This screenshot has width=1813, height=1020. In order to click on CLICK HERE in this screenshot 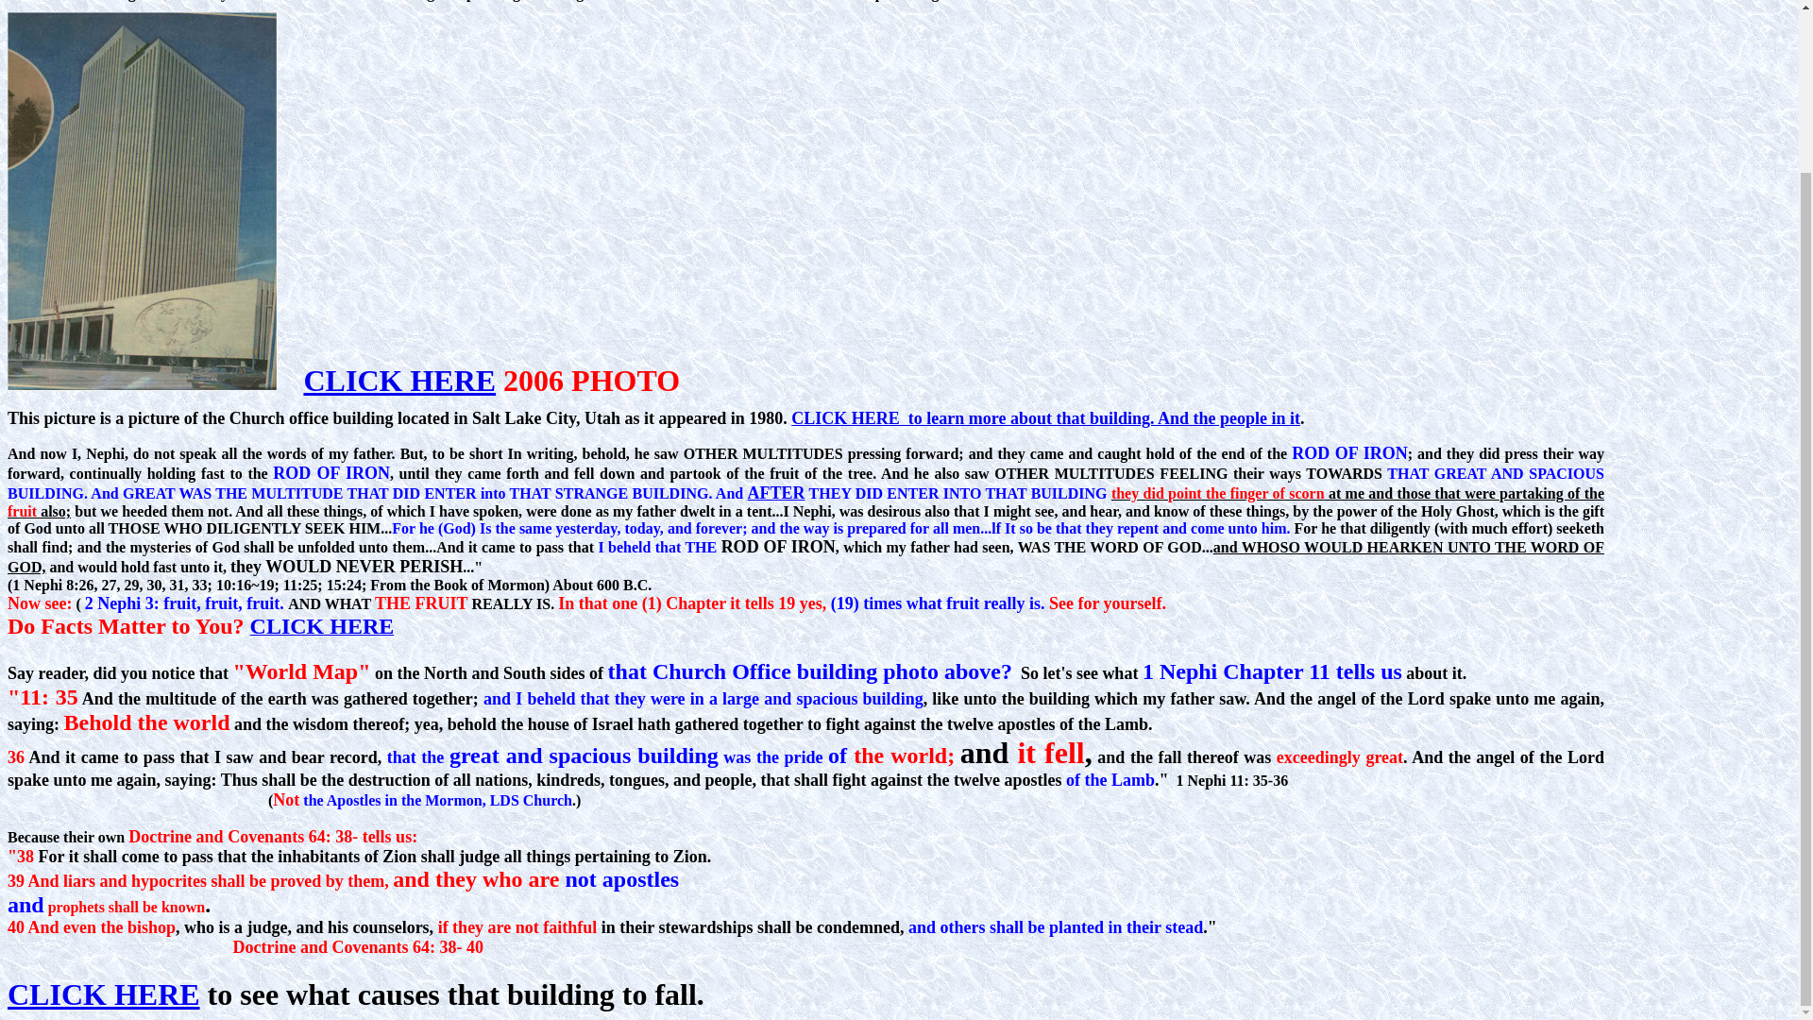, I will do `click(103, 994)`.